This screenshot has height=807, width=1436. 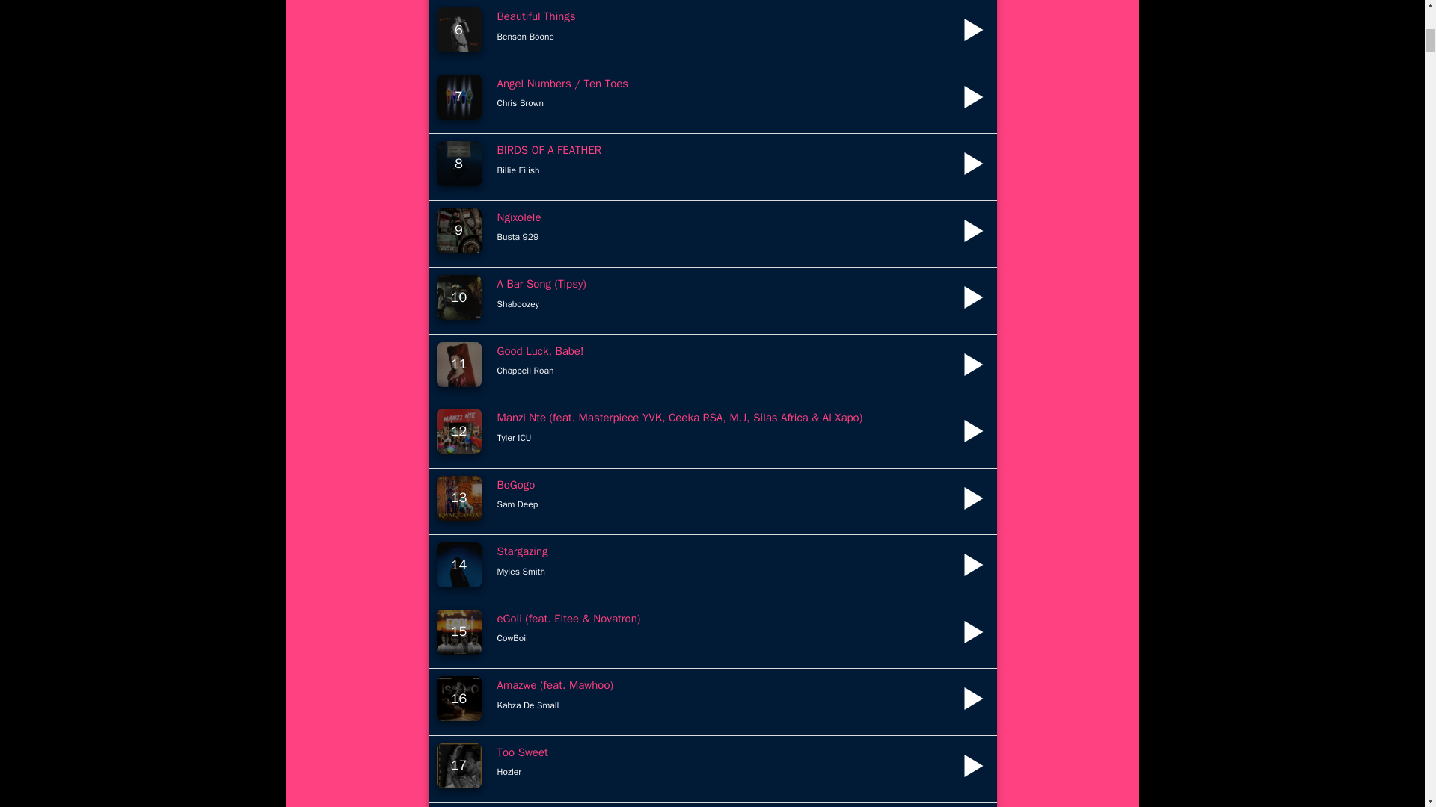 I want to click on Ngixolele, so click(x=519, y=217).